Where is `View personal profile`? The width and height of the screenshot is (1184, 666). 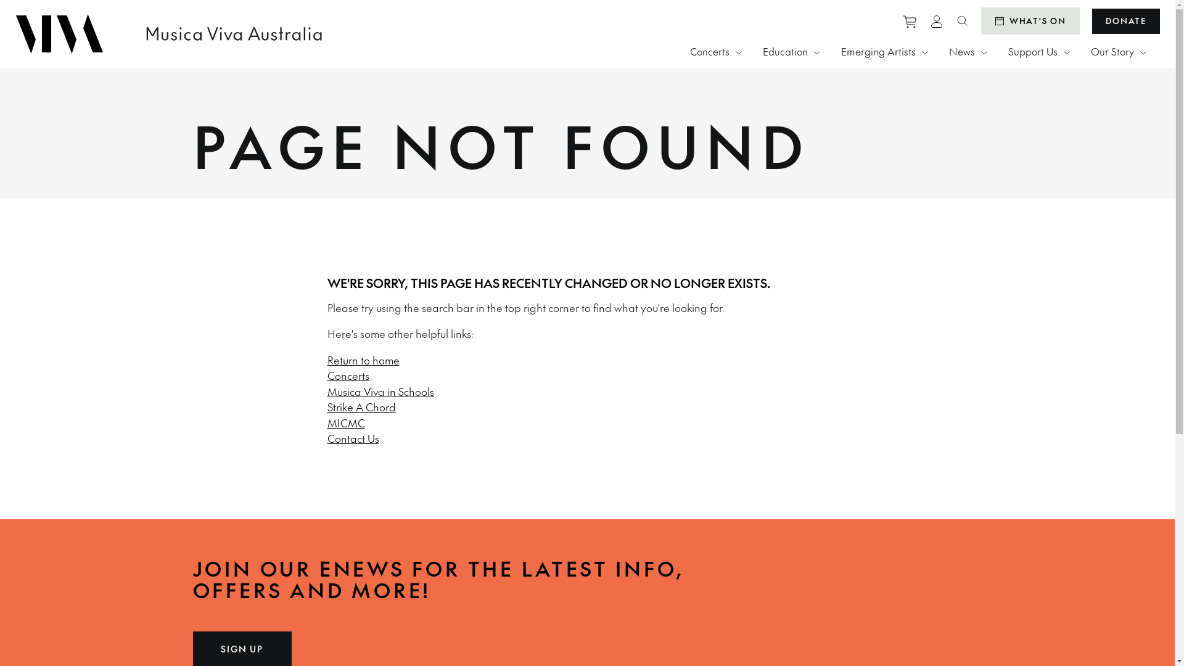 View personal profile is located at coordinates (937, 21).